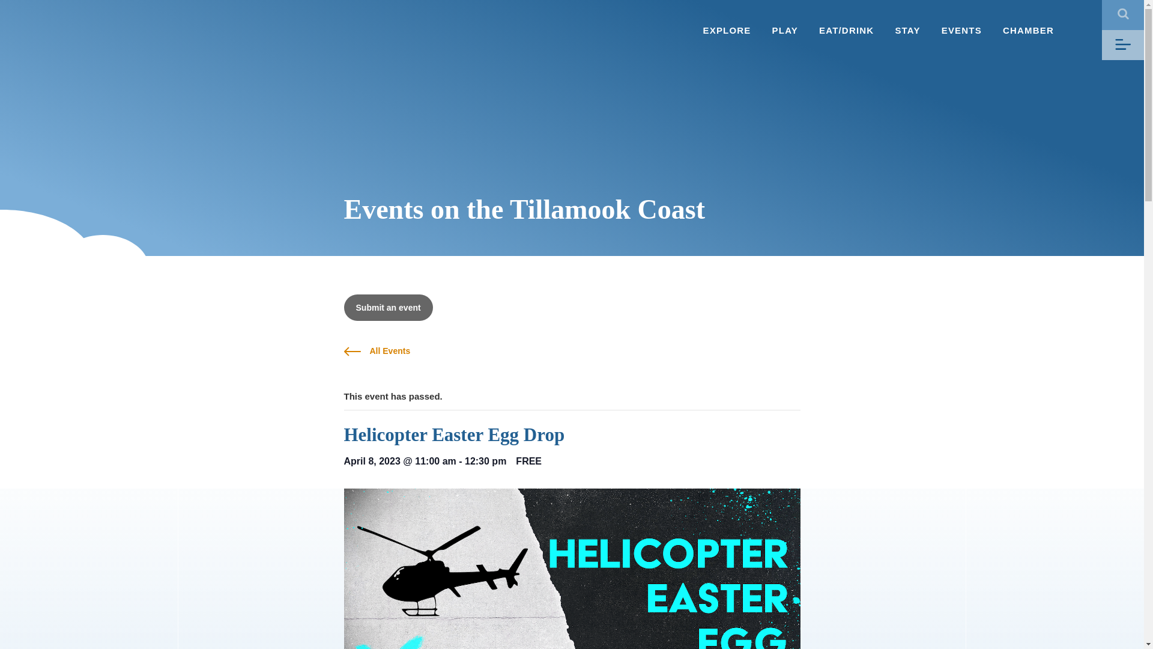  Describe the element at coordinates (726, 30) in the screenshot. I see `EXPLORE` at that location.